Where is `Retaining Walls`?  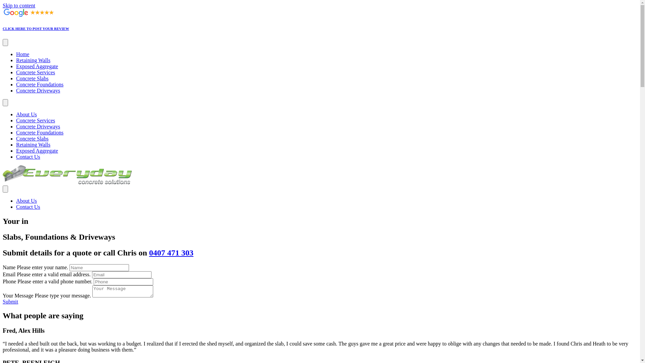 Retaining Walls is located at coordinates (33, 61).